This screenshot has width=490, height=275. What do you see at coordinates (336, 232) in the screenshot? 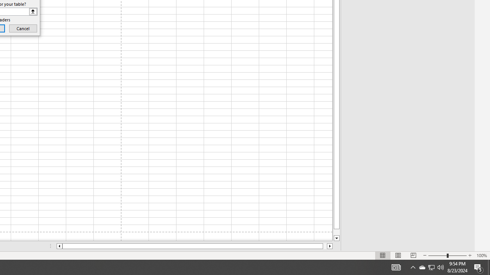
I see `Page down` at bounding box center [336, 232].